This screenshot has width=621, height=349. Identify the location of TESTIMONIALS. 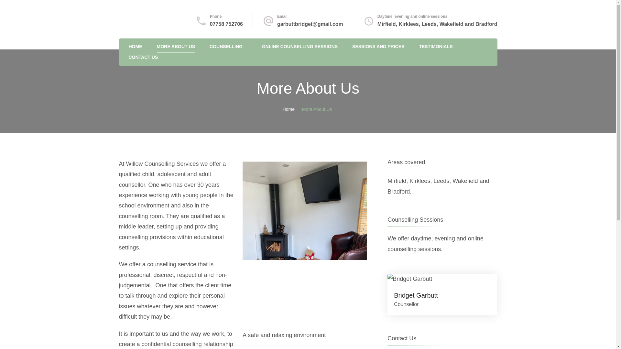
(435, 47).